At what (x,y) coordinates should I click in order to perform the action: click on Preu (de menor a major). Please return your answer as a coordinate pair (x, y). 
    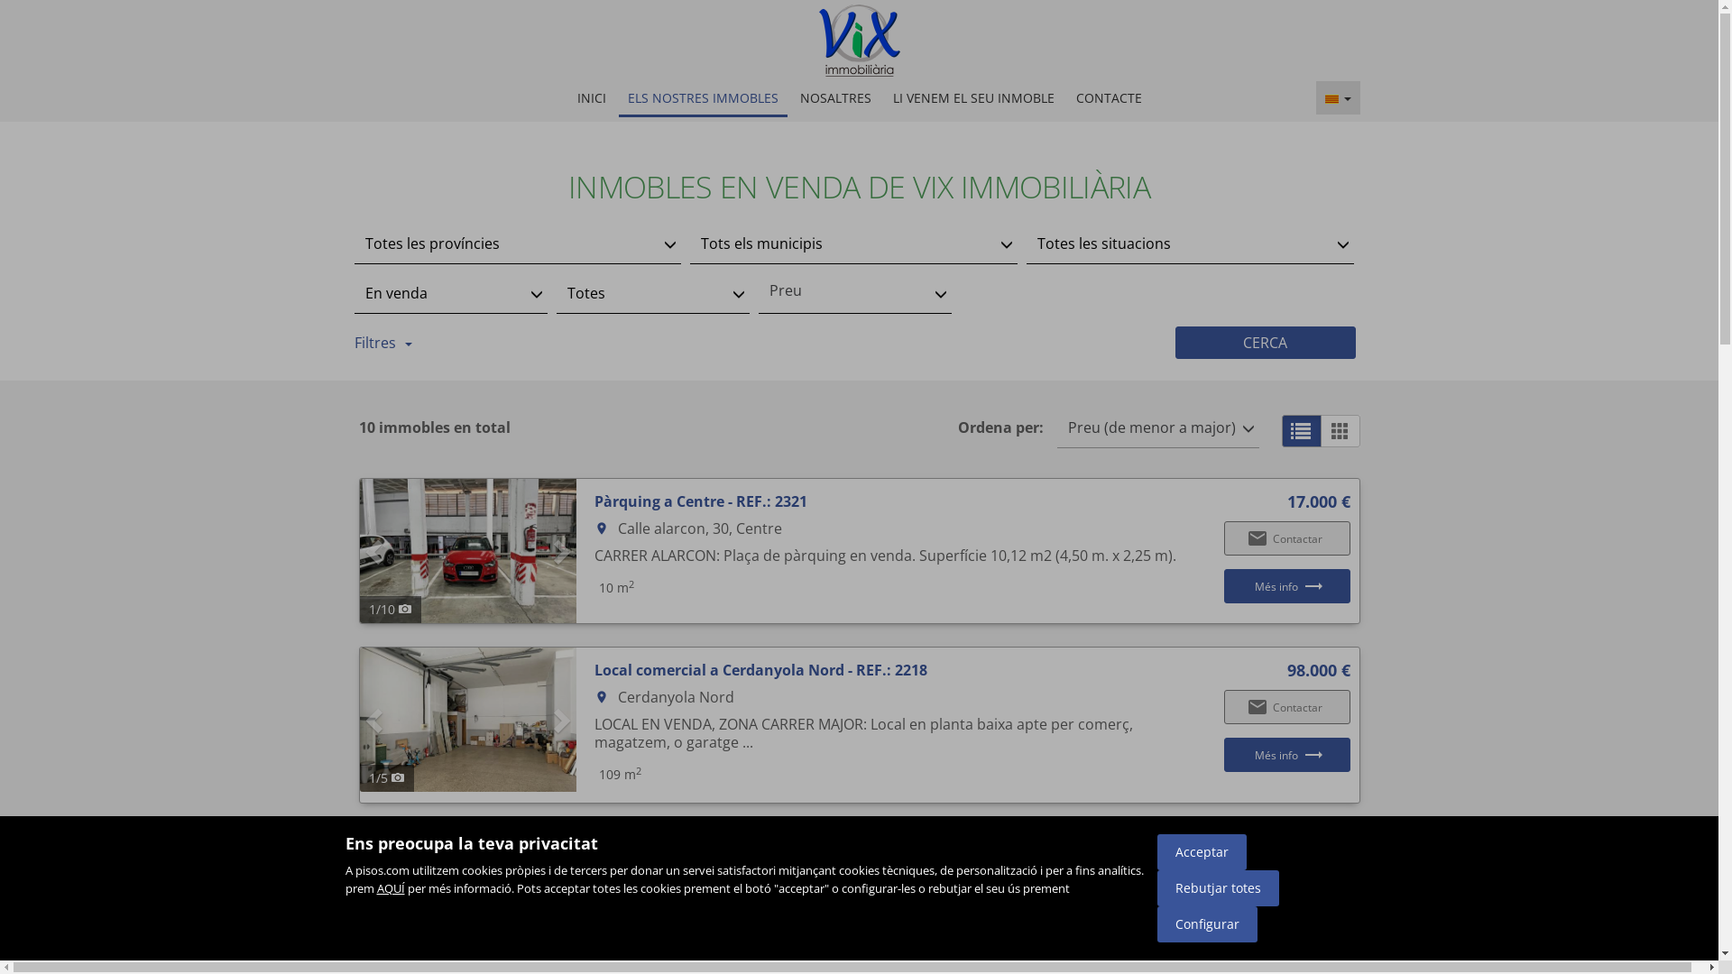
    Looking at the image, I should click on (1158, 427).